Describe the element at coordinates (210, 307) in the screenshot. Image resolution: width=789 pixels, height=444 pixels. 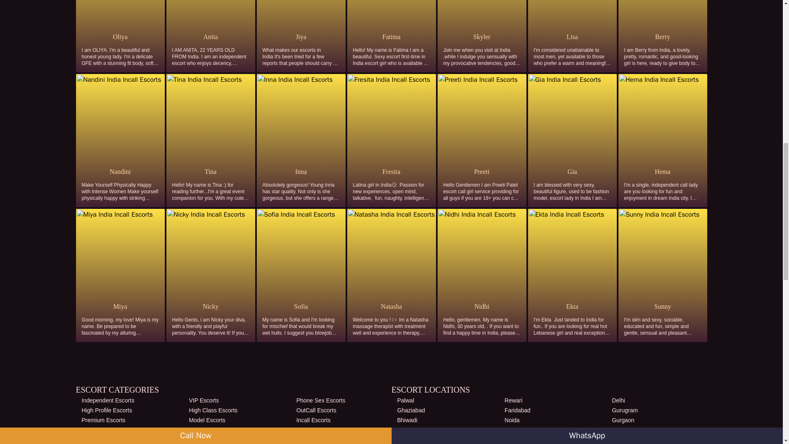
I see `Nicky India Incall Escorts` at that location.